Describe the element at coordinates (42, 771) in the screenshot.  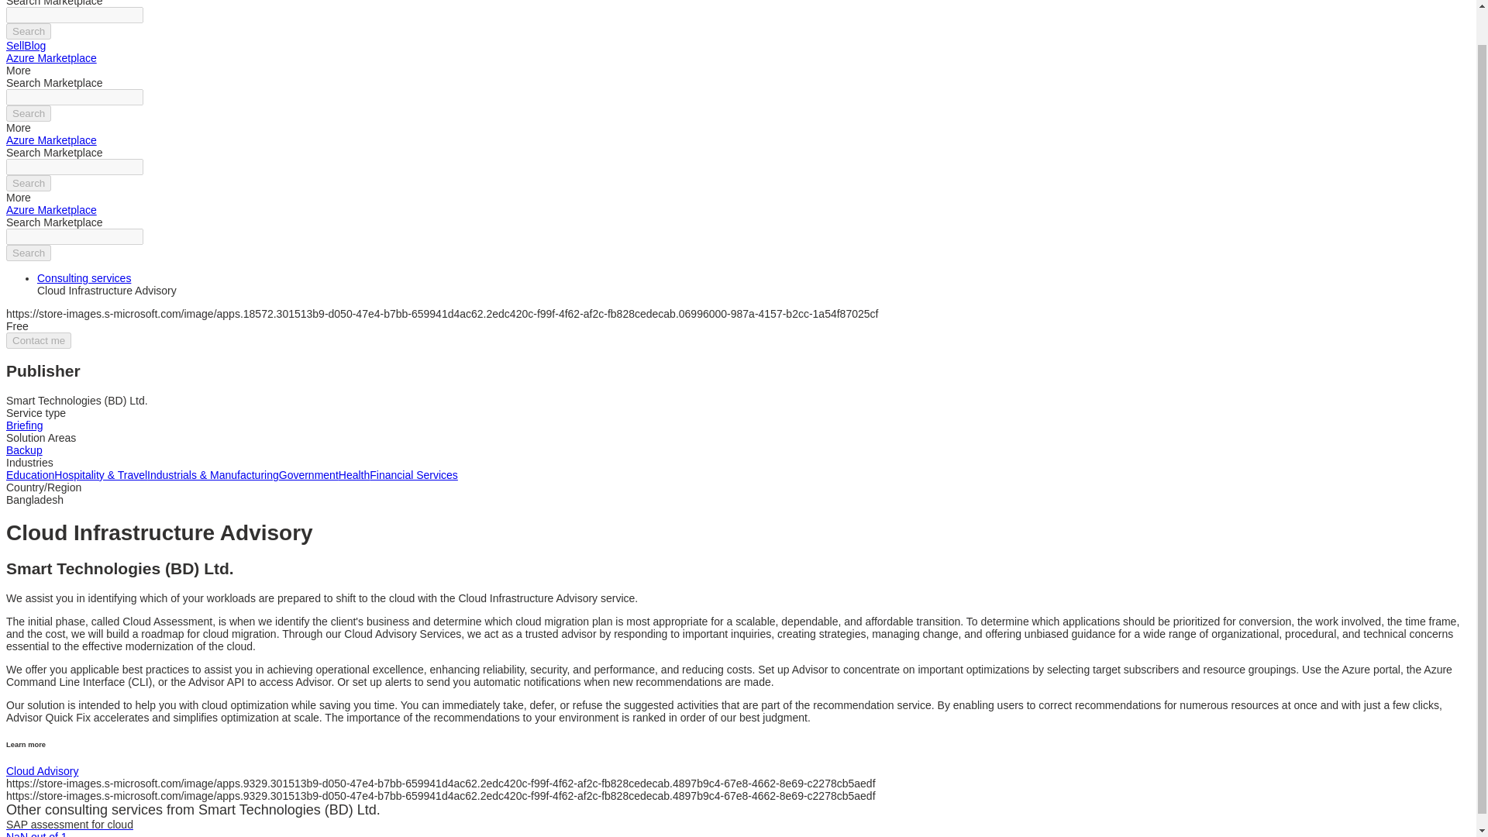
I see `Cloud Advisory` at that location.